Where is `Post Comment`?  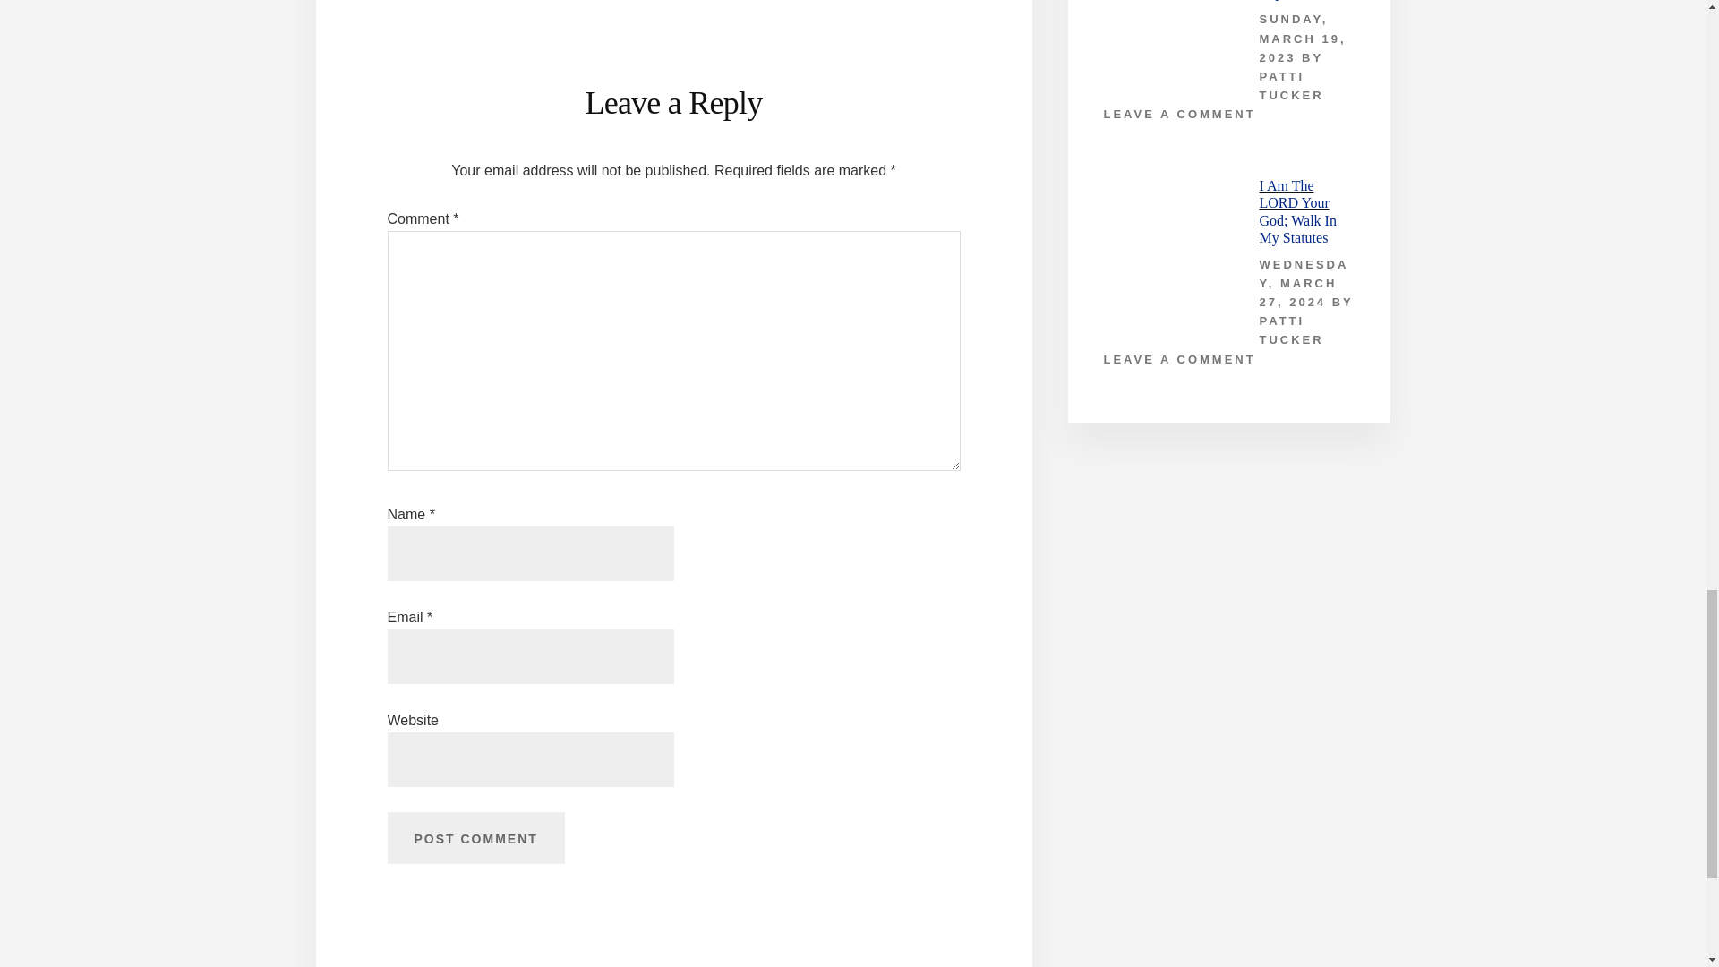 Post Comment is located at coordinates (475, 838).